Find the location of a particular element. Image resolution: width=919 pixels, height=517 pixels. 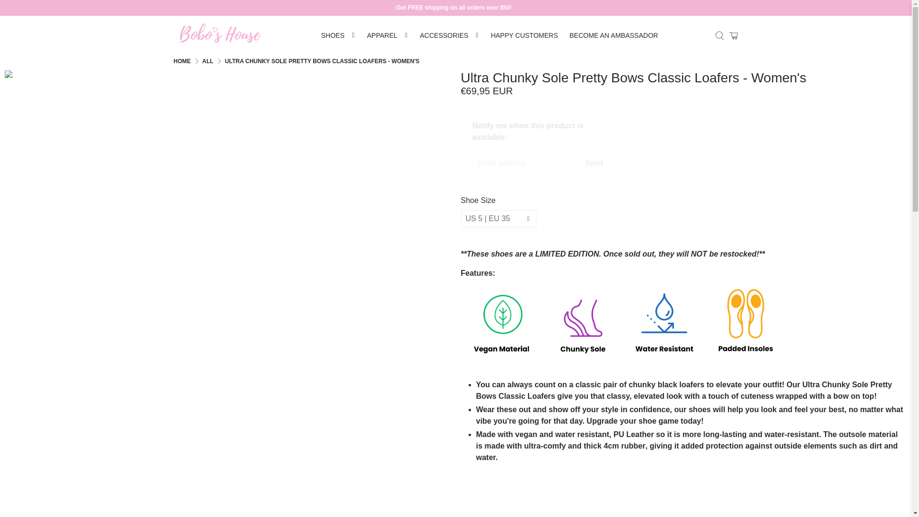

HAPPY CUSTOMERS is located at coordinates (524, 35).